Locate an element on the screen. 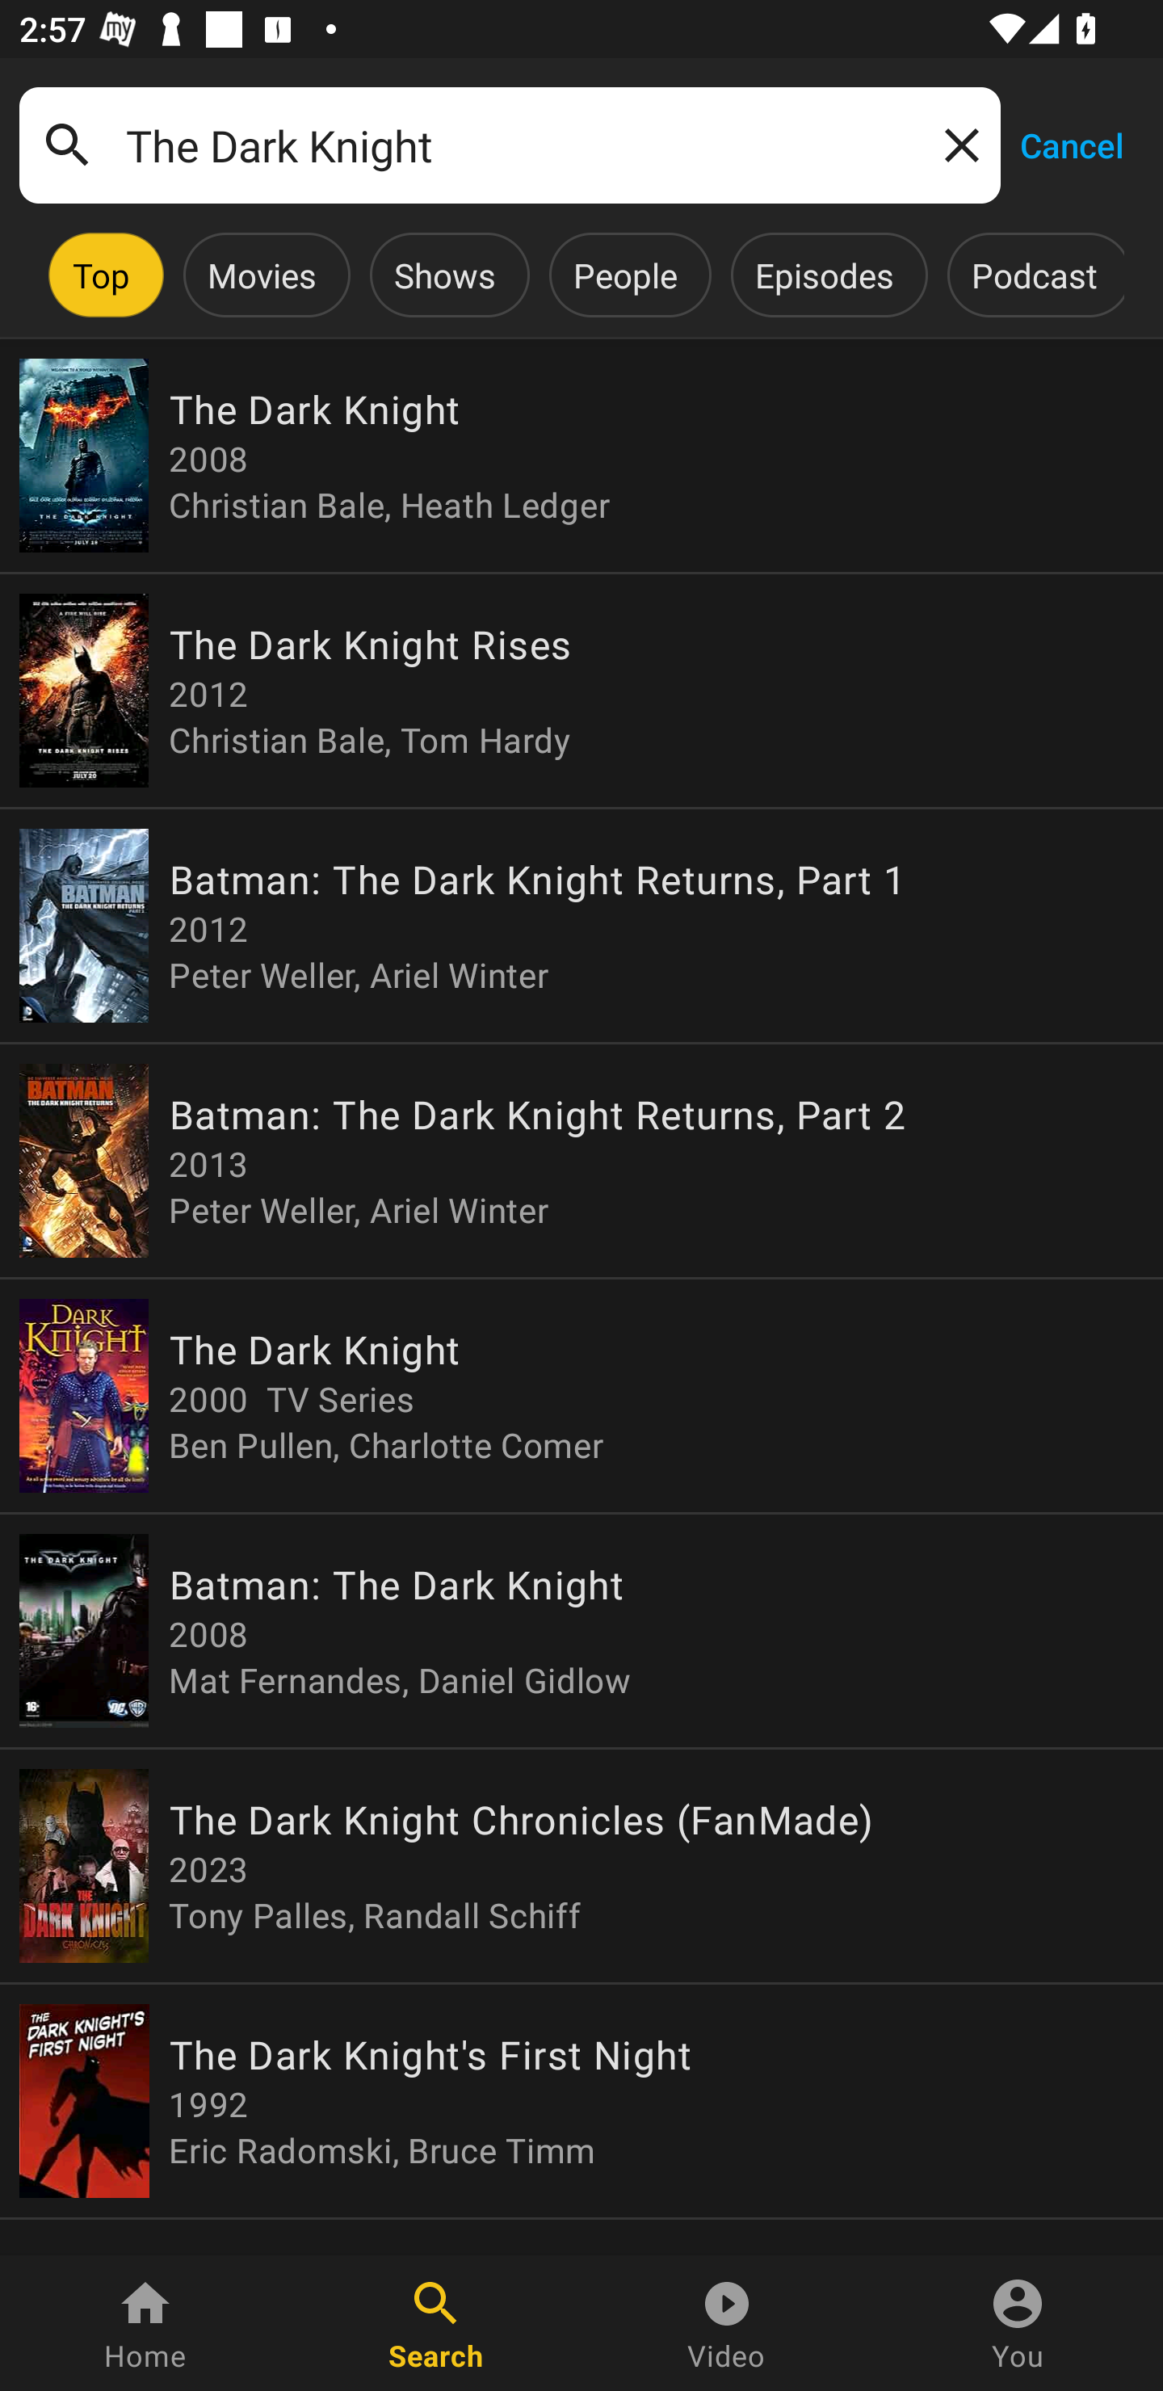 Image resolution: width=1163 pixels, height=2391 pixels. Cancel is located at coordinates (1071, 144).